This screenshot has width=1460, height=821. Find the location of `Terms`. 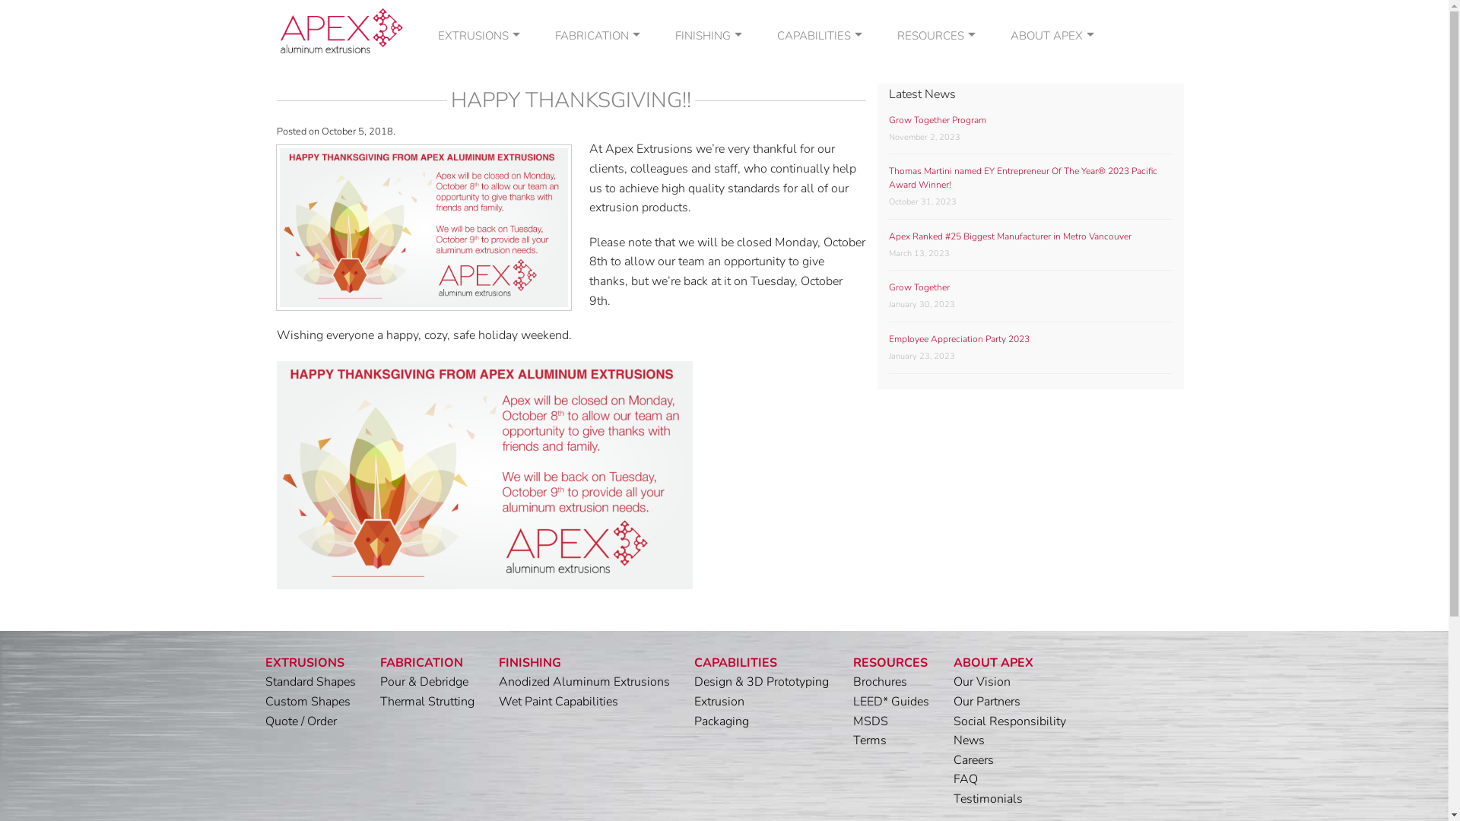

Terms is located at coordinates (870, 740).